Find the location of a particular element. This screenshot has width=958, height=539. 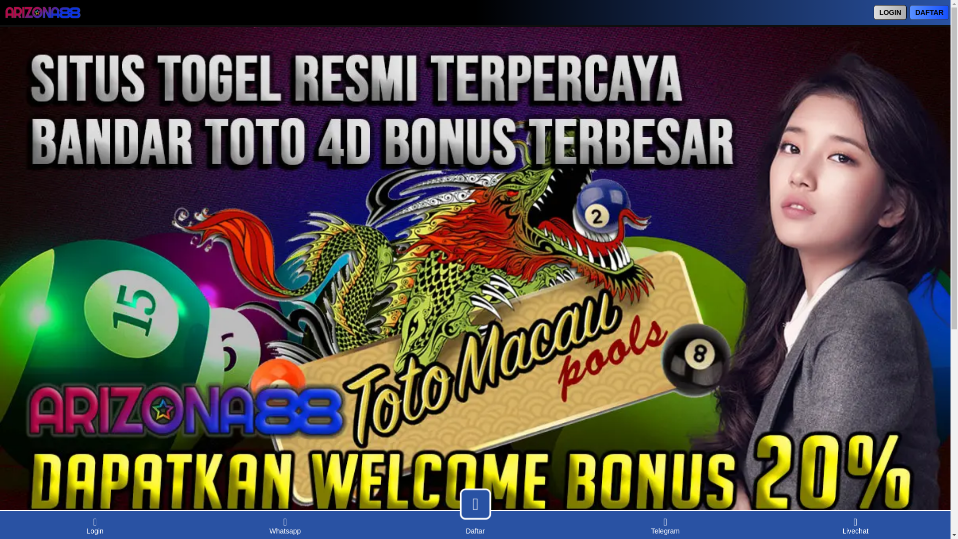

Daftar is located at coordinates (475, 530).